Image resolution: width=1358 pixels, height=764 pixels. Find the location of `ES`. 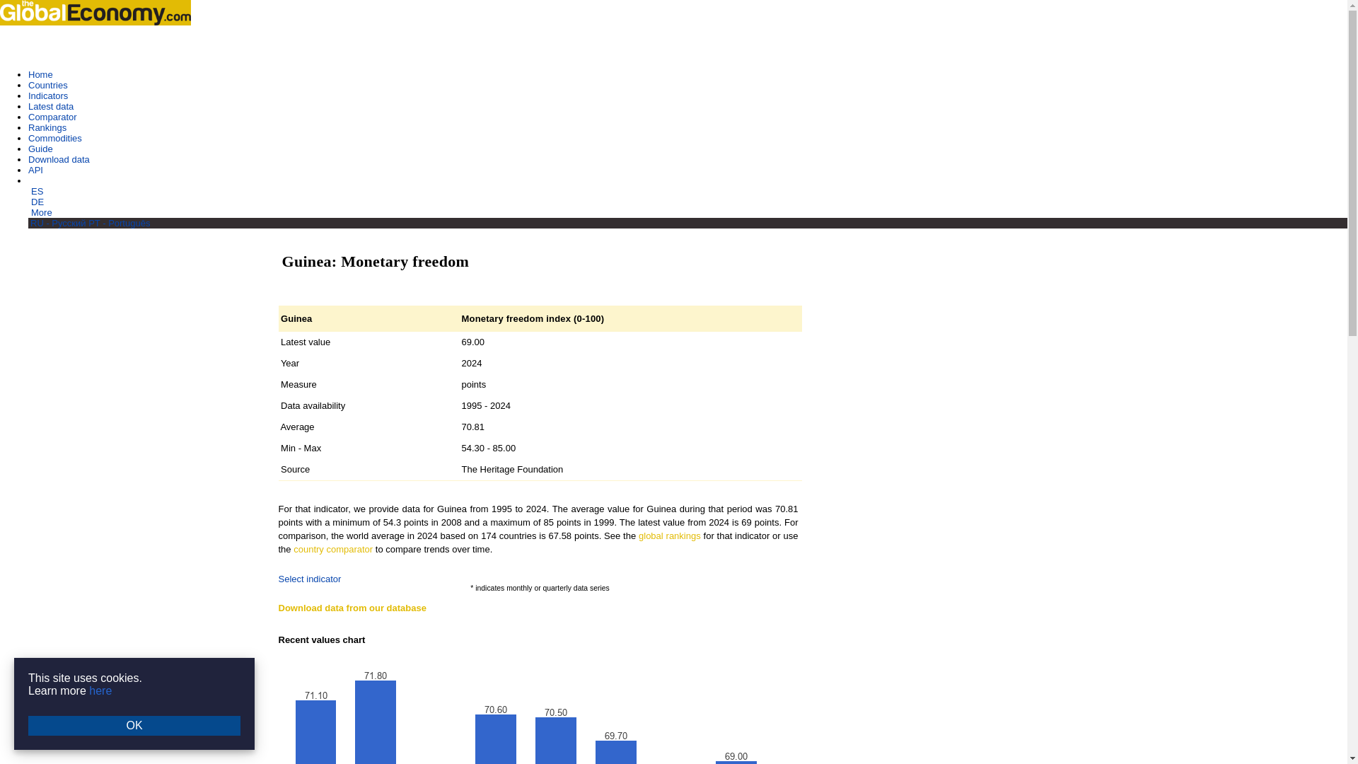

ES is located at coordinates (37, 191).